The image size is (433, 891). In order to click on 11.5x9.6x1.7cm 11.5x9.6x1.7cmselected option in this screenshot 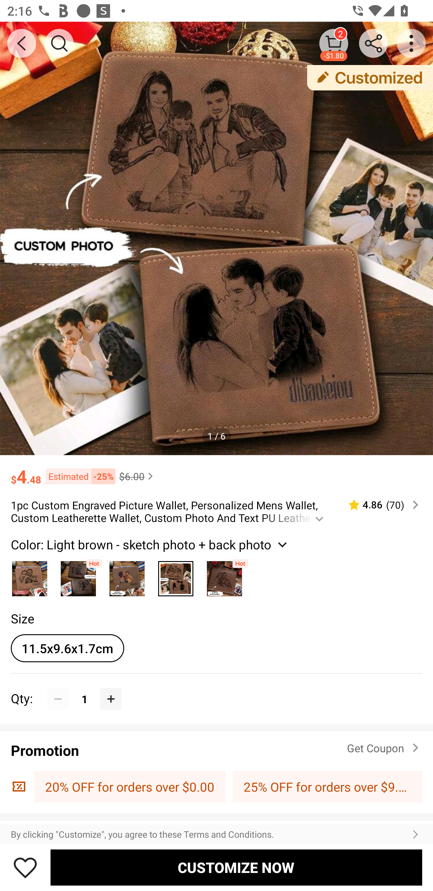, I will do `click(67, 648)`.